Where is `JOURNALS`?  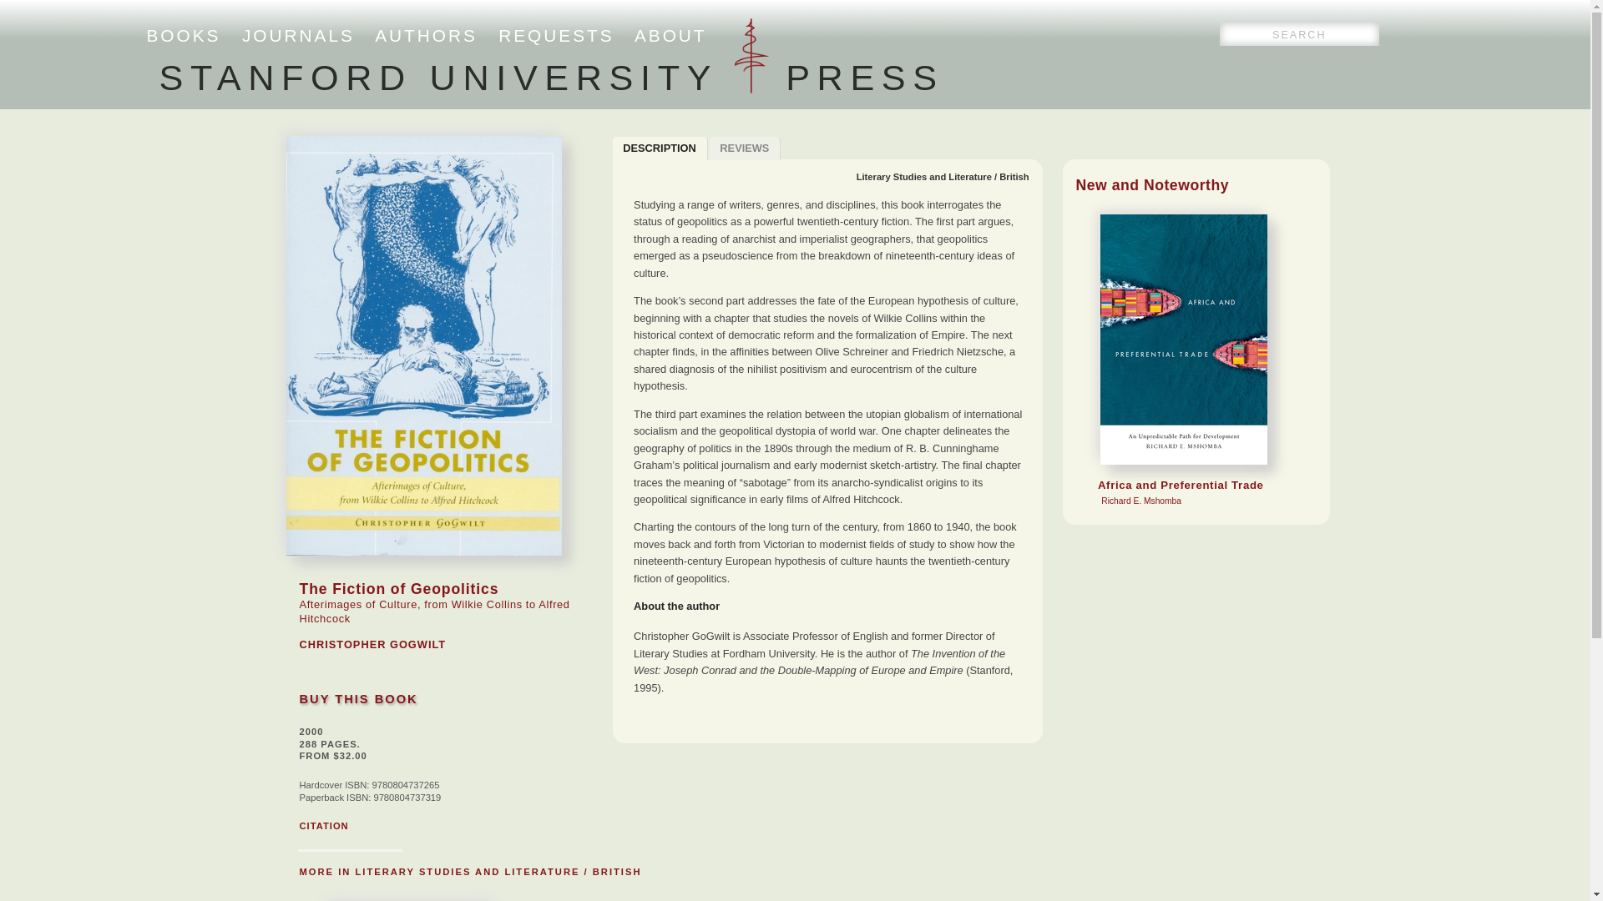 JOURNALS is located at coordinates (297, 35).